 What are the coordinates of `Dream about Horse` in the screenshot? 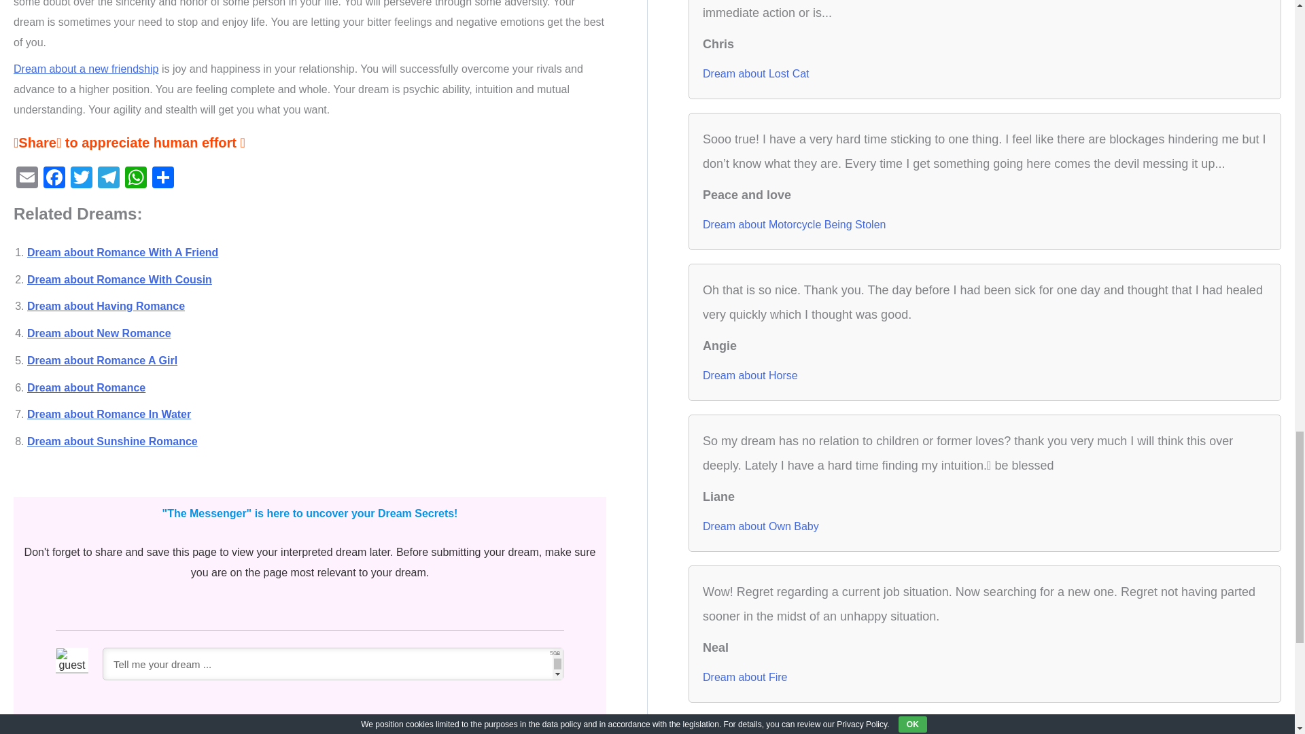 It's located at (750, 375).